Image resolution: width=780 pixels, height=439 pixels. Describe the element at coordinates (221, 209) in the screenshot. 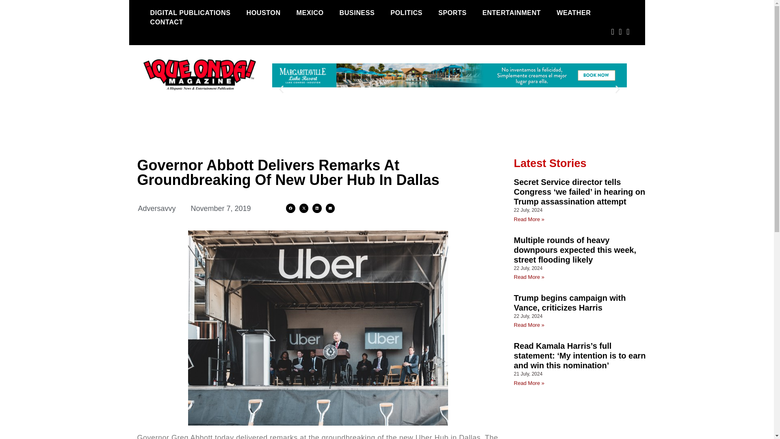

I see `November 7, 2019` at that location.